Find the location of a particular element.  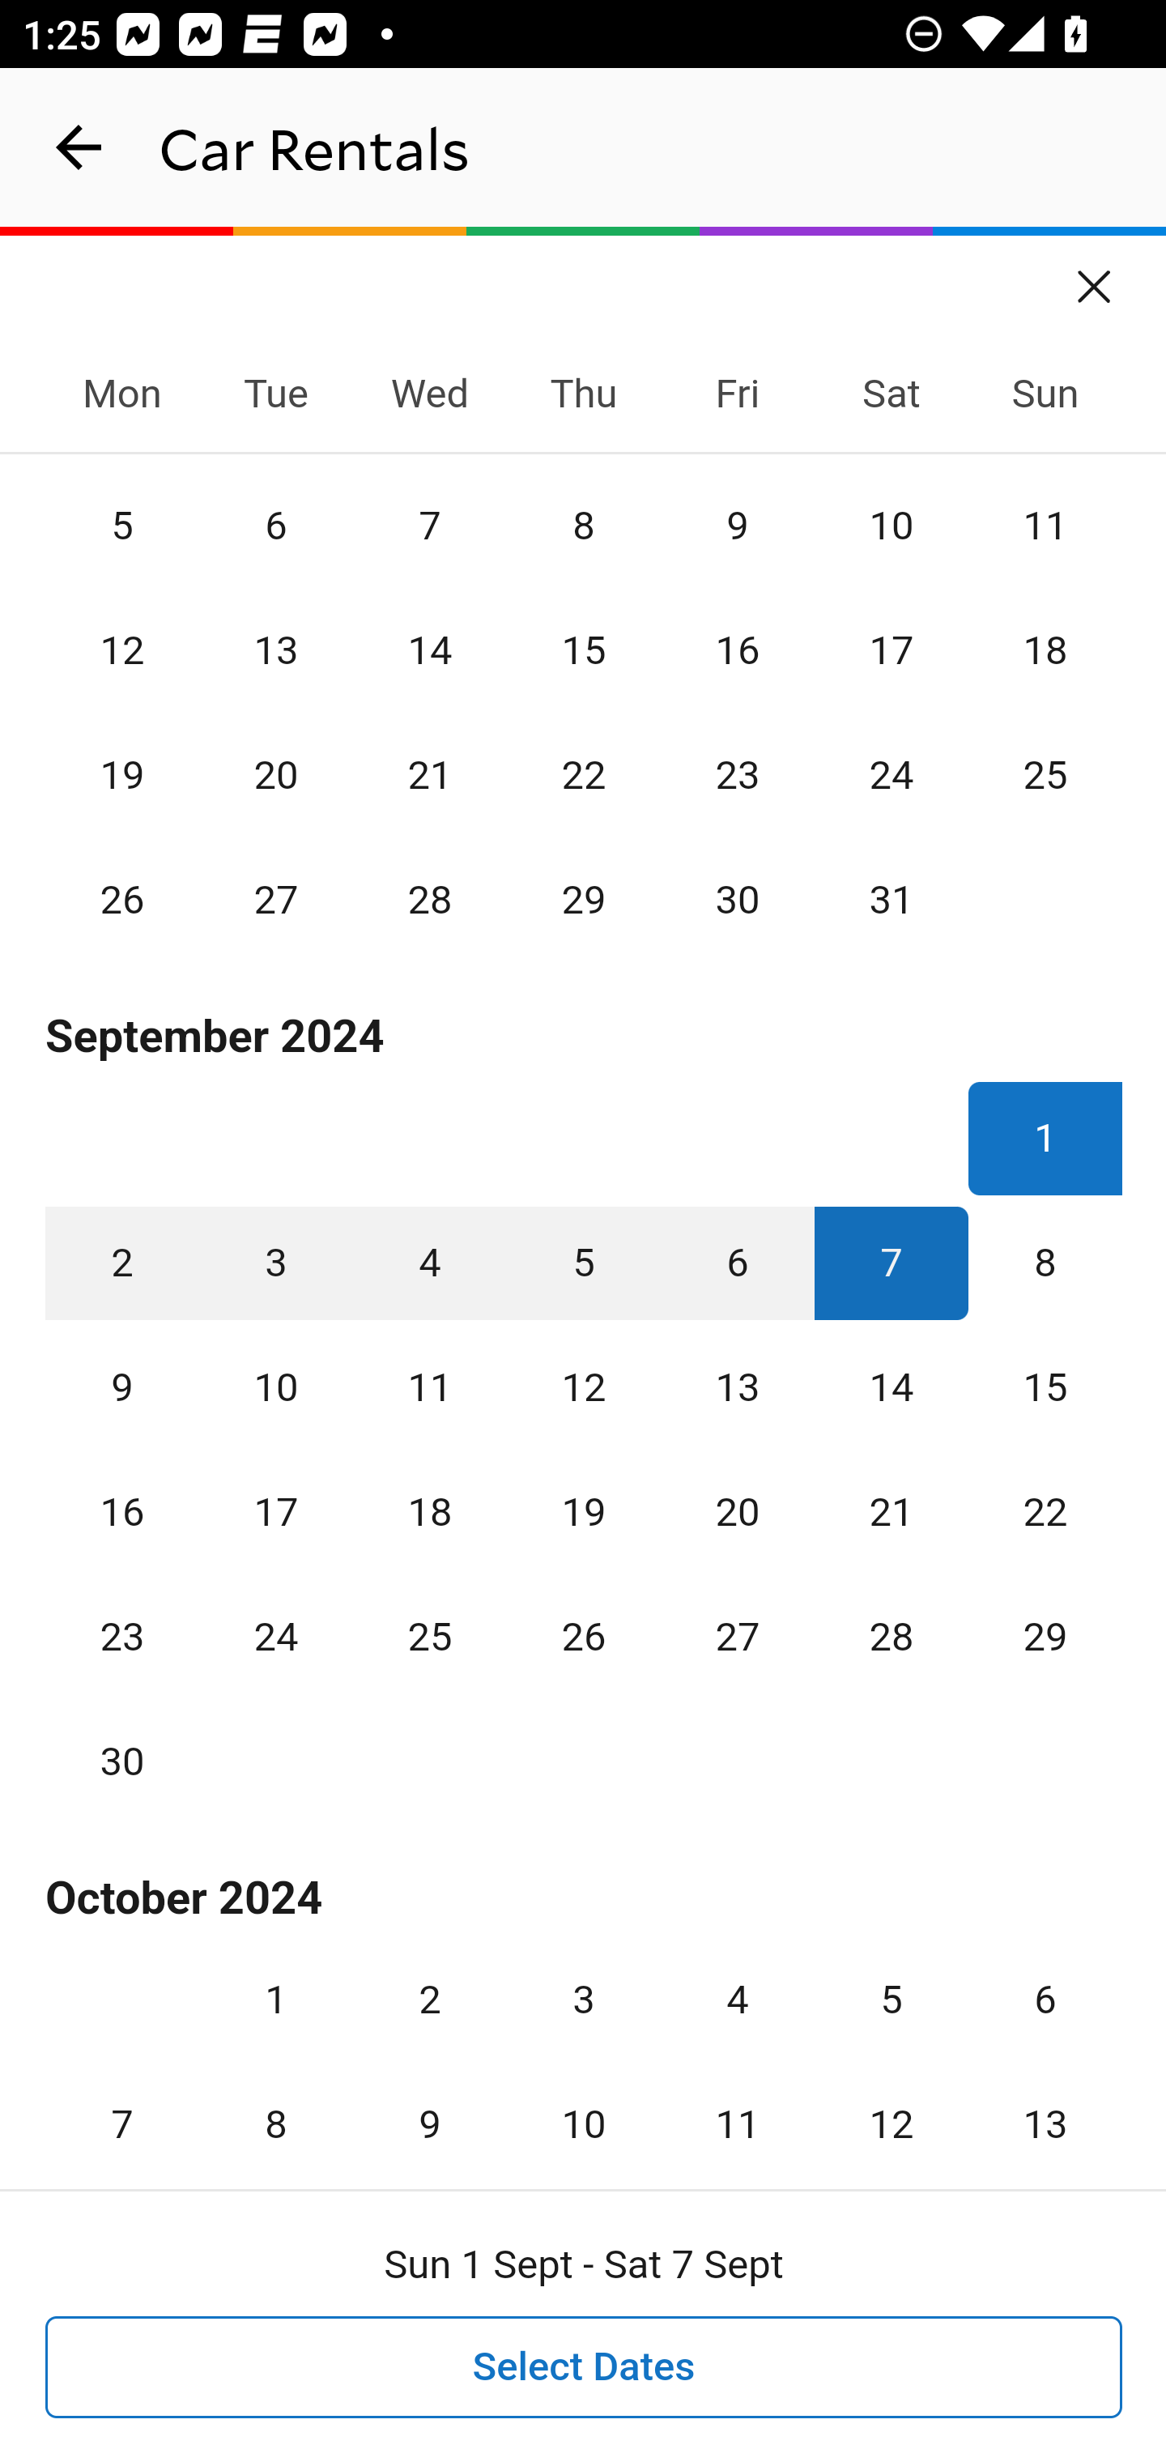

26 August 2024 is located at coordinates (123, 899).